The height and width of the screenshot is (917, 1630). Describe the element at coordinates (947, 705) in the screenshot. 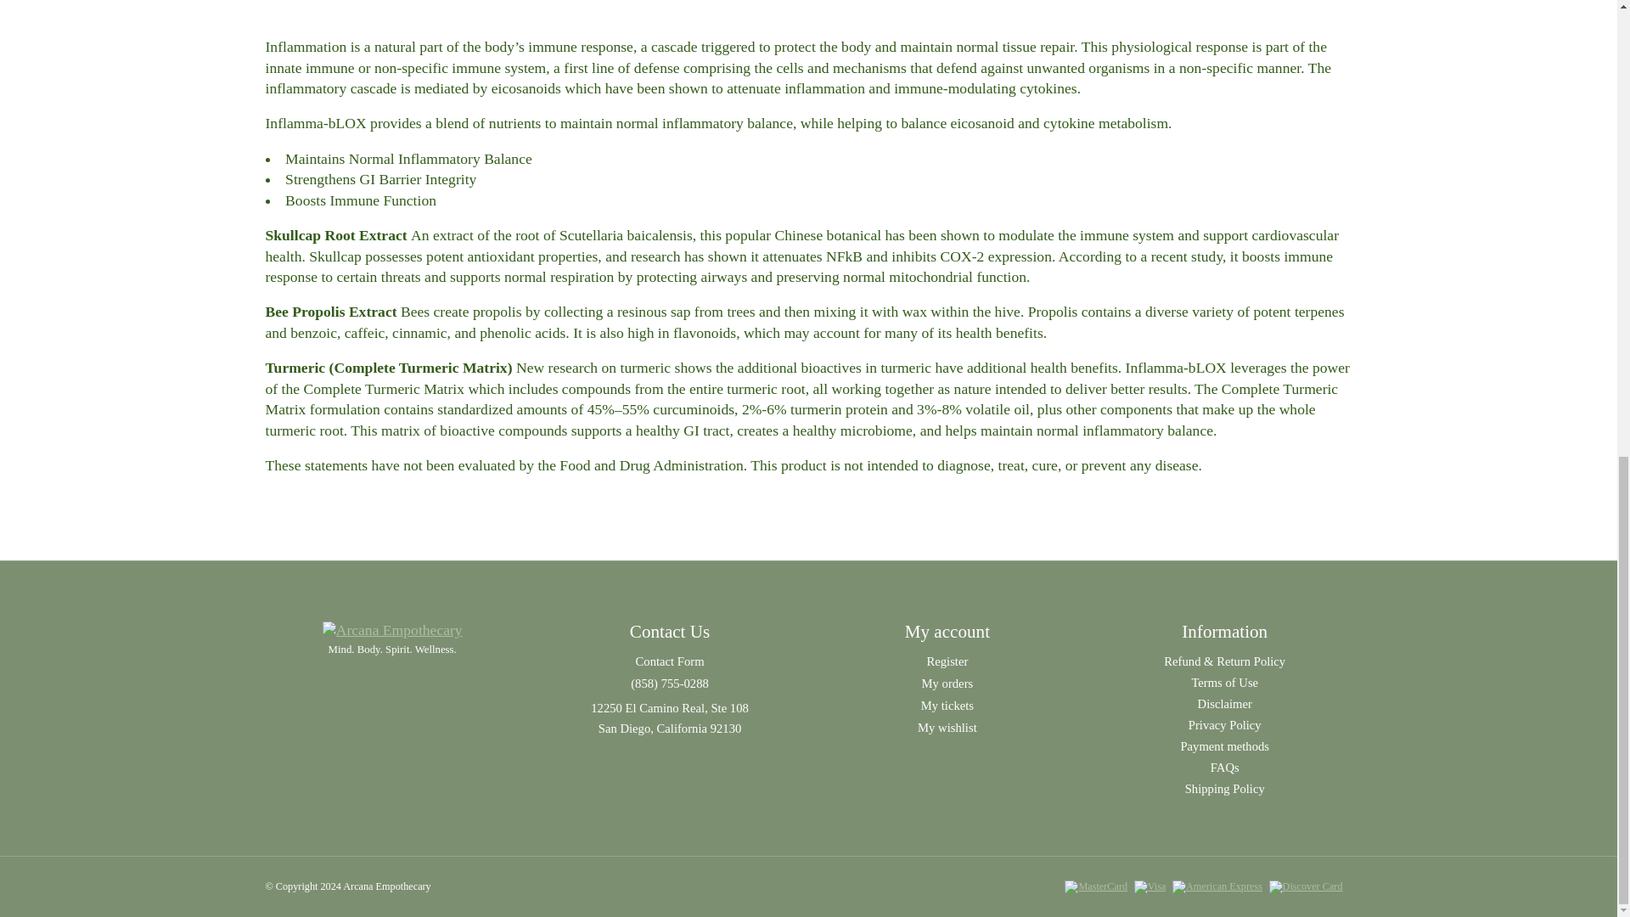

I see `My tickets` at that location.